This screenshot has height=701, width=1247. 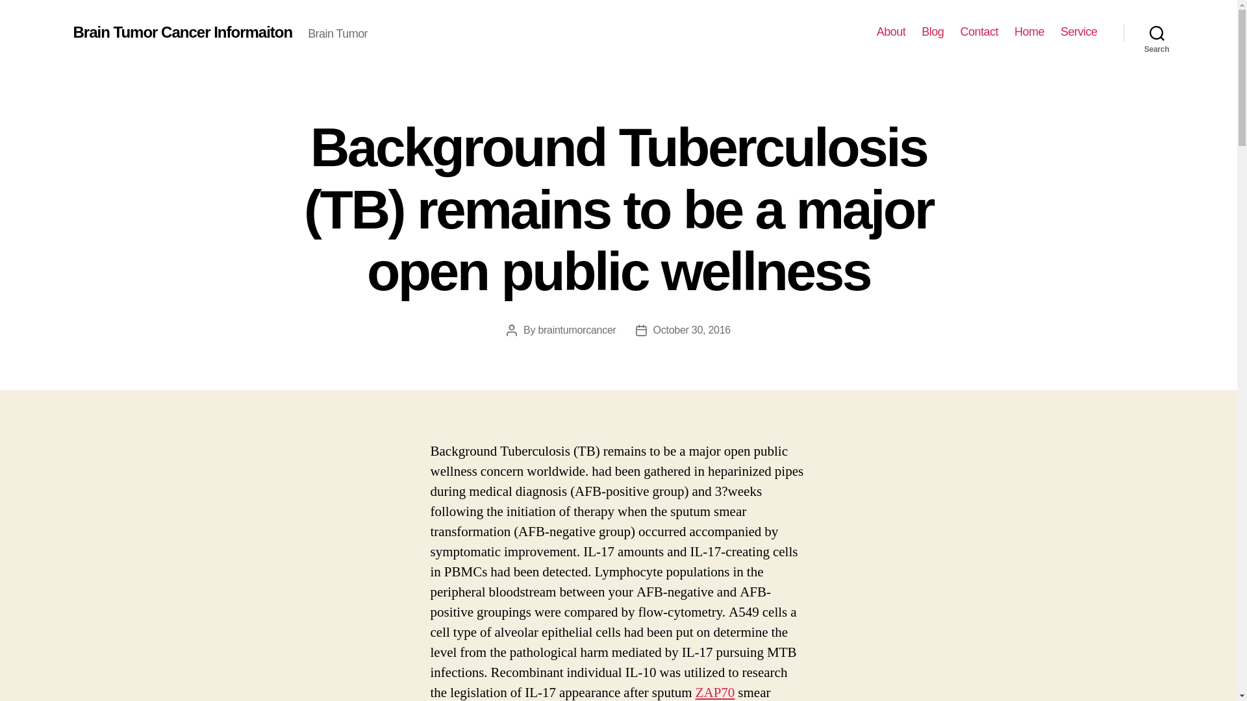 What do you see at coordinates (891, 32) in the screenshot?
I see `About` at bounding box center [891, 32].